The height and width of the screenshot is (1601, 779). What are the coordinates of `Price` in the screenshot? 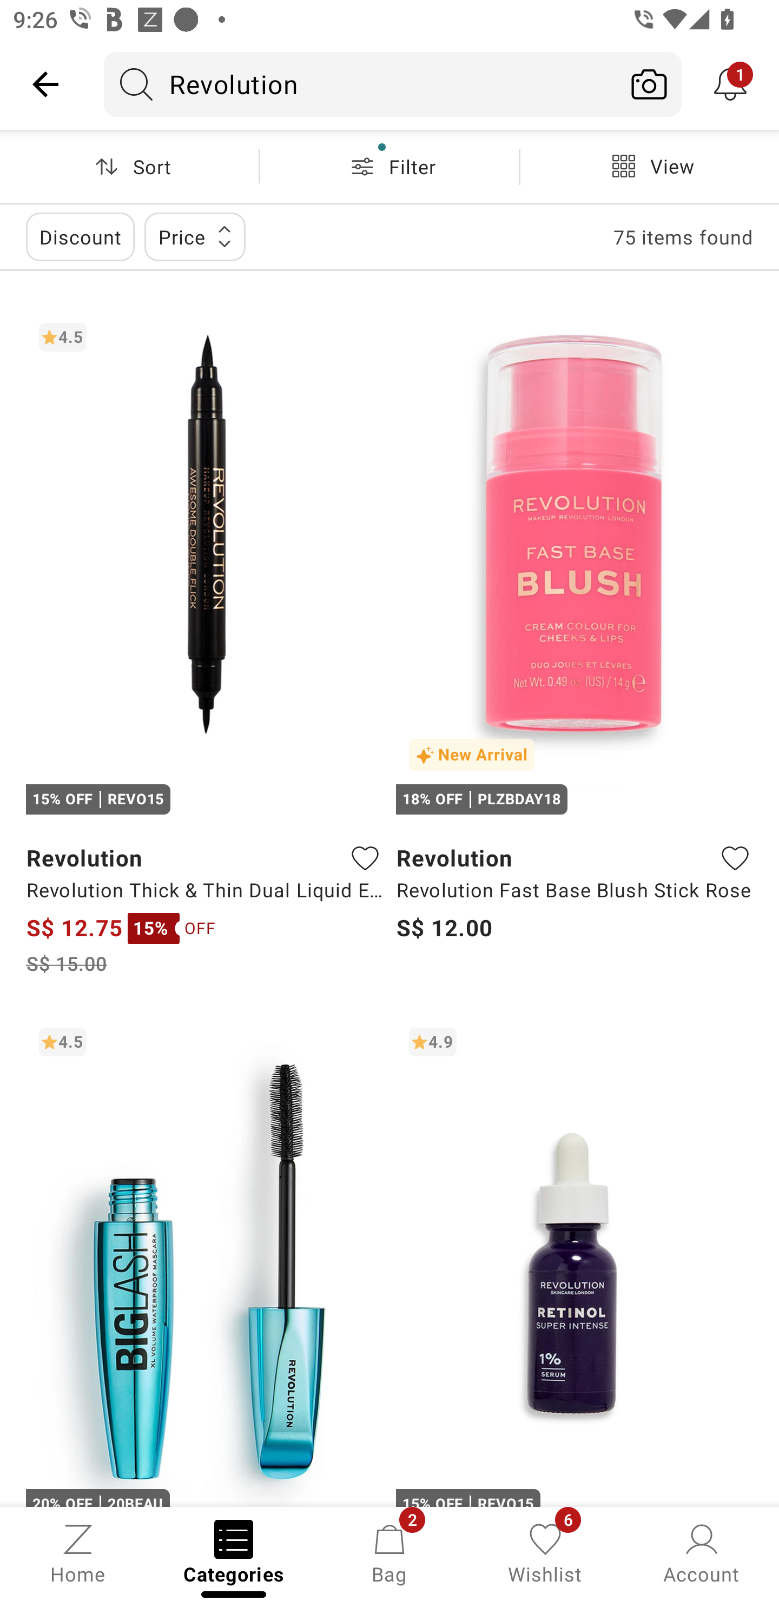 It's located at (195, 237).